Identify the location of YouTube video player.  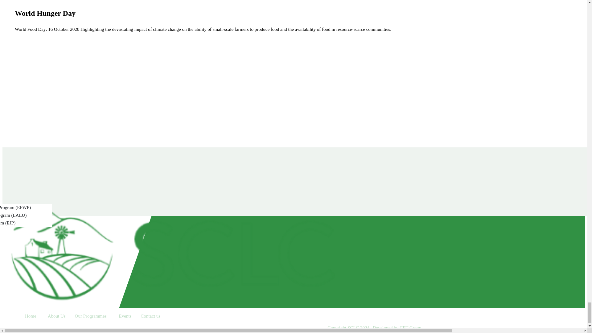
(107, 85).